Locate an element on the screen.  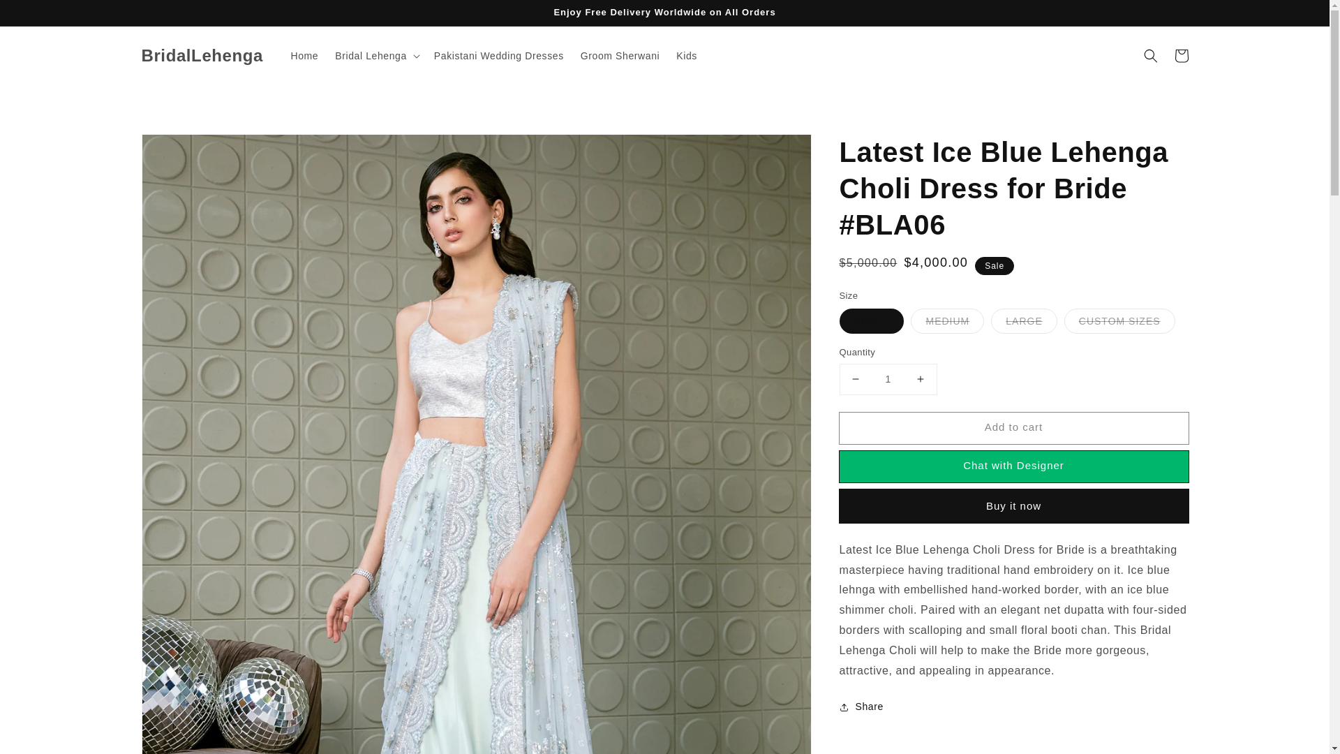
1 is located at coordinates (888, 378).